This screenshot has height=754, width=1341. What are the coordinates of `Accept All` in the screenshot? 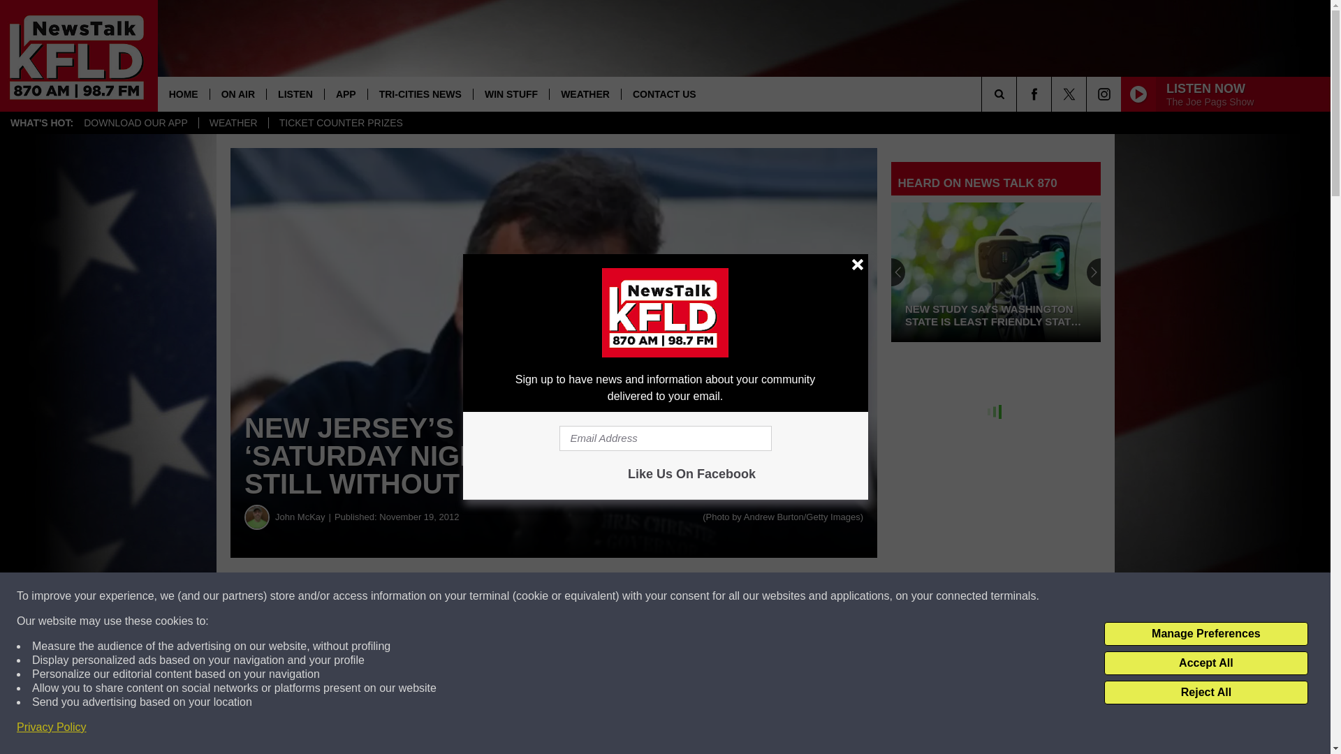 It's located at (1206, 663).